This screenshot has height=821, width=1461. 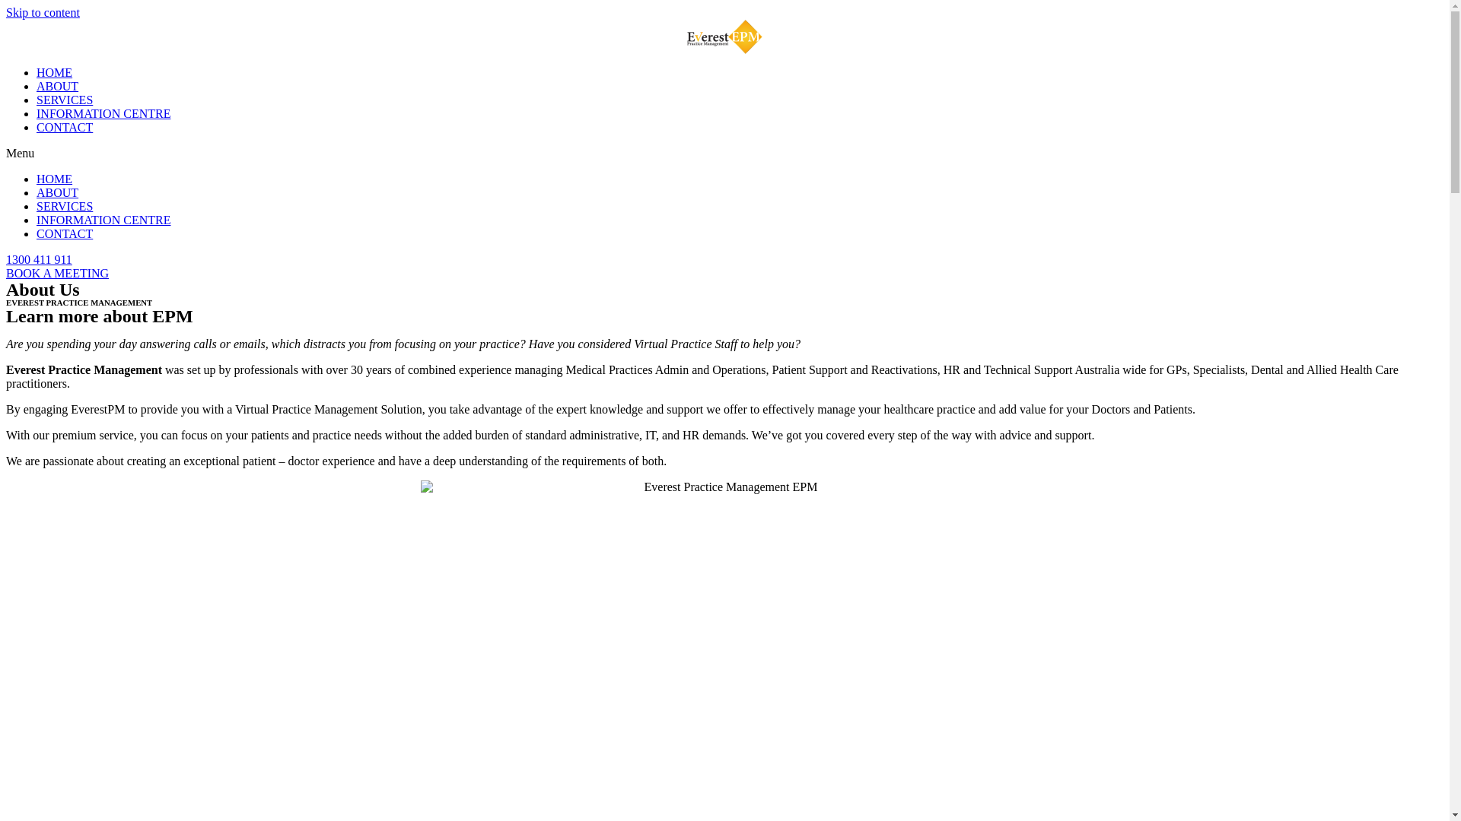 I want to click on HOME, so click(x=55, y=73).